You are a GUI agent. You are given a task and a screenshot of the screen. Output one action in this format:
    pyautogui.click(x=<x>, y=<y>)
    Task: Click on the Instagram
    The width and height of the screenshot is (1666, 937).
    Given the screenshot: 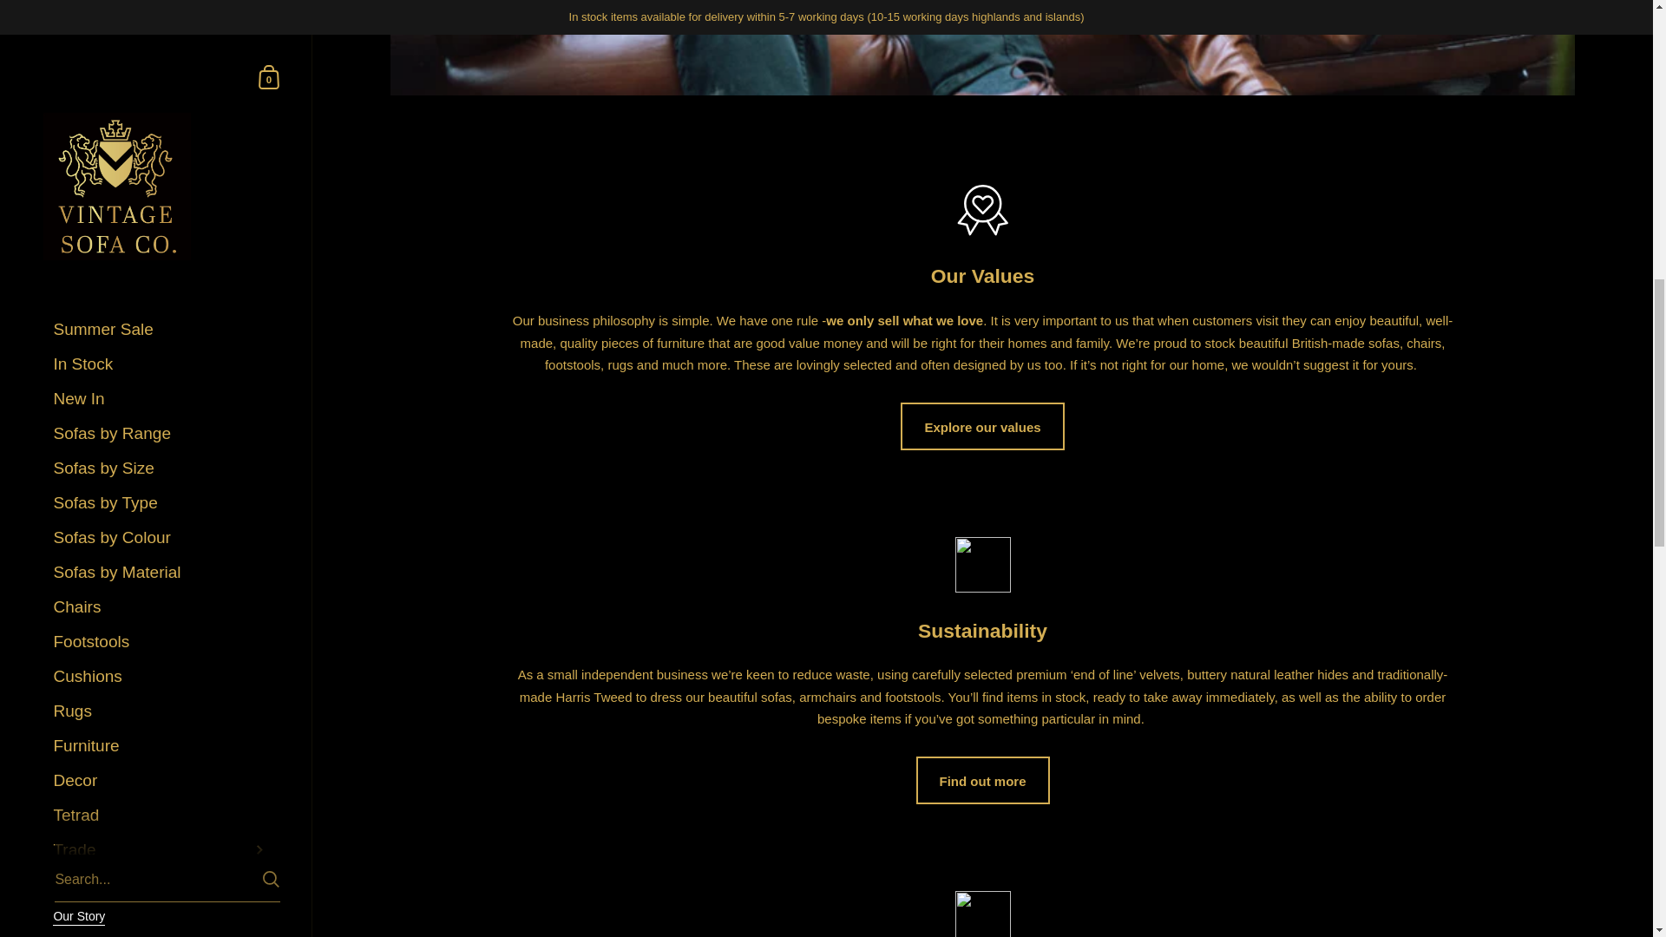 What is the action you would take?
    pyautogui.click(x=127, y=153)
    